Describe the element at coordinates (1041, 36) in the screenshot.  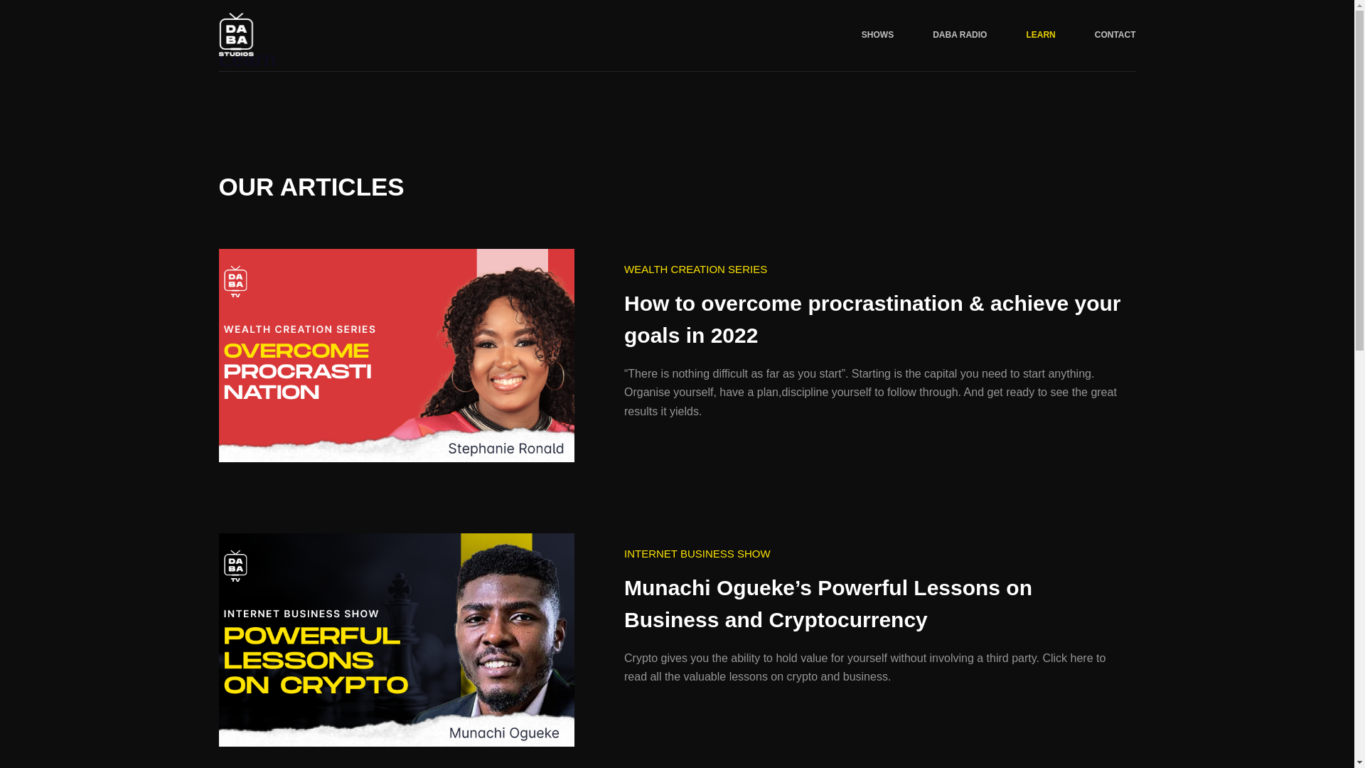
I see `LEARN` at that location.